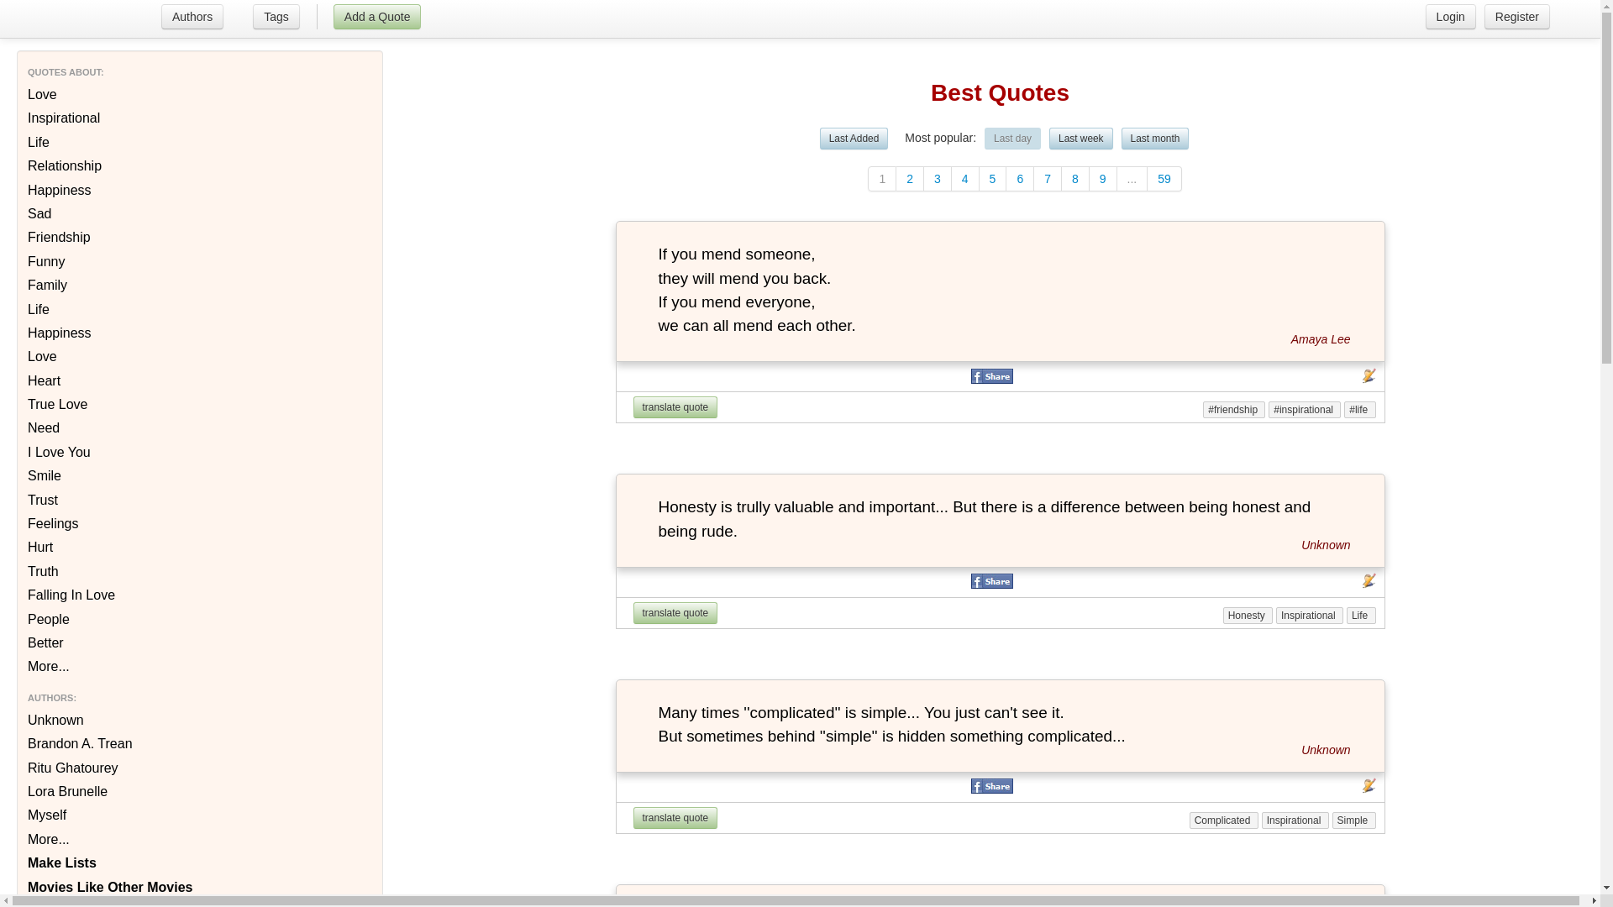  Describe the element at coordinates (1361, 616) in the screenshot. I see `Life ` at that location.